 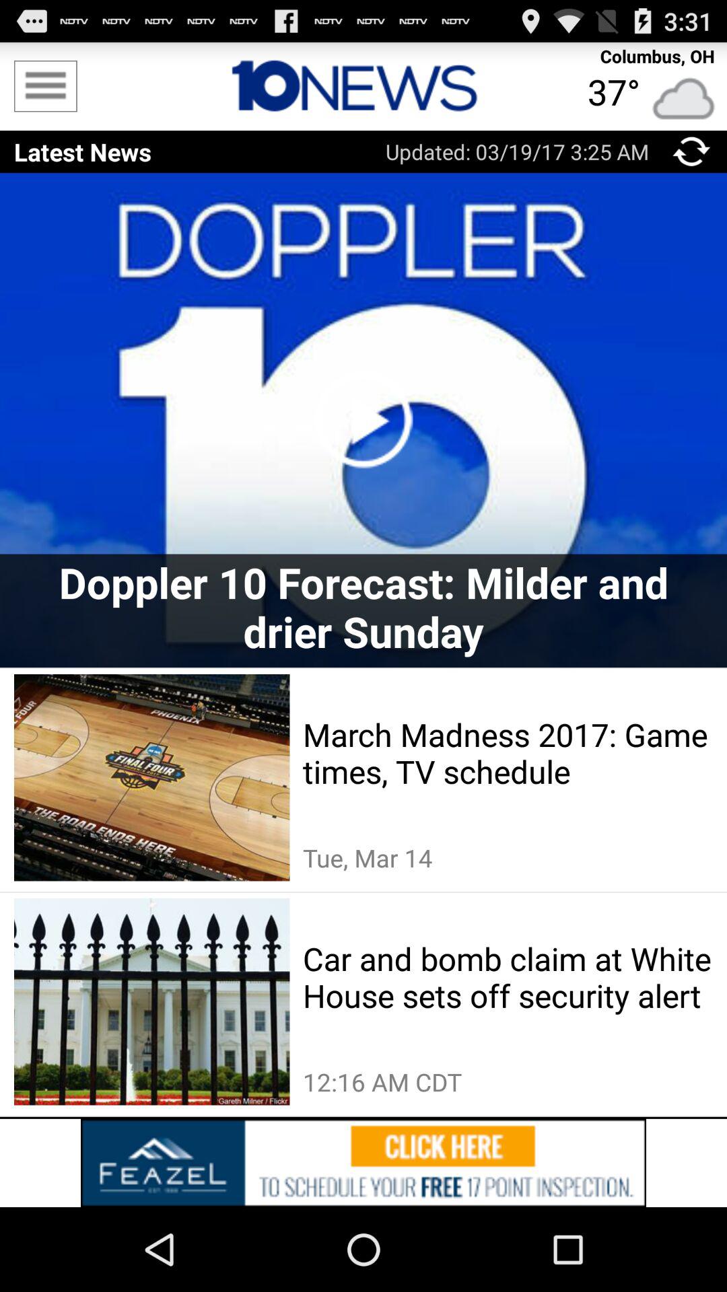 What do you see at coordinates (363, 1163) in the screenshot?
I see `advertisement page` at bounding box center [363, 1163].